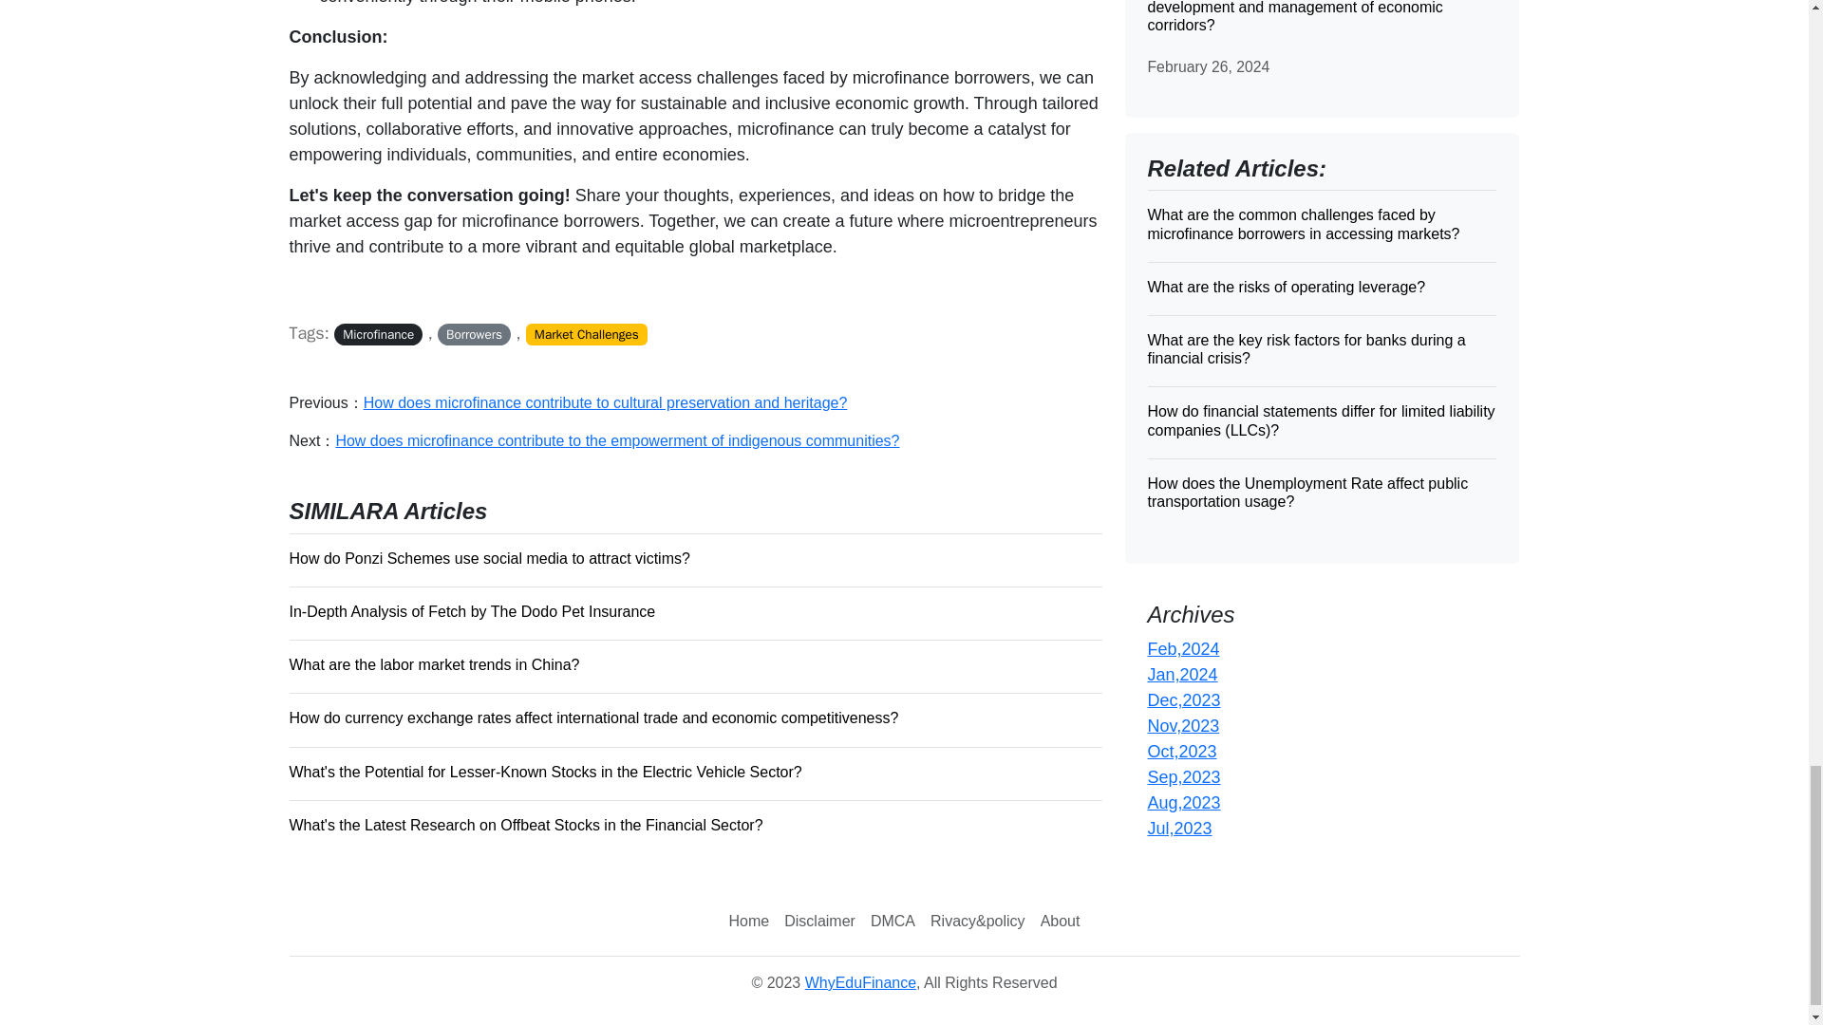 The image size is (1823, 1025). What do you see at coordinates (1061, 922) in the screenshot?
I see `About` at bounding box center [1061, 922].